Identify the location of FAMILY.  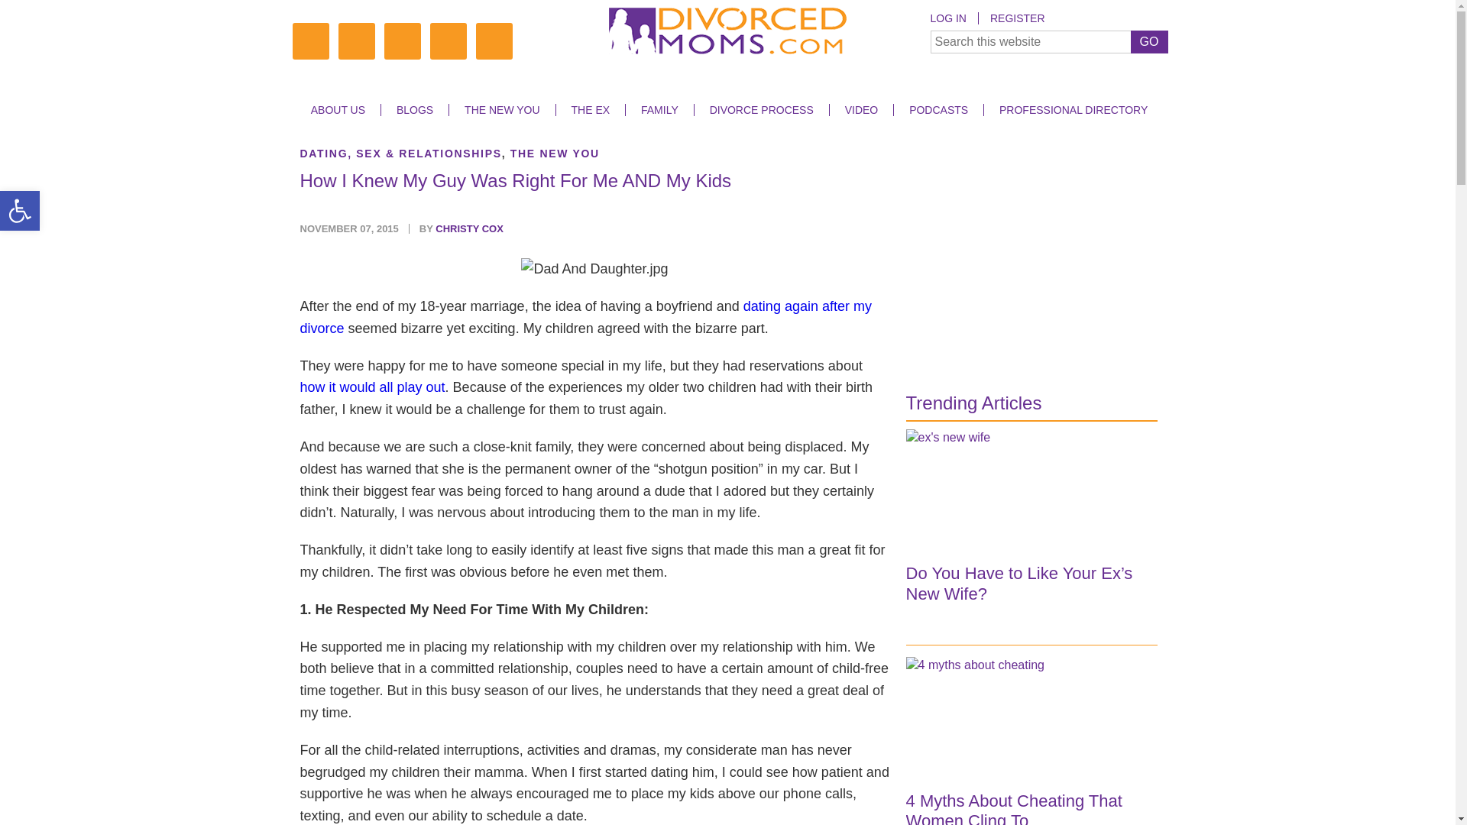
(659, 110).